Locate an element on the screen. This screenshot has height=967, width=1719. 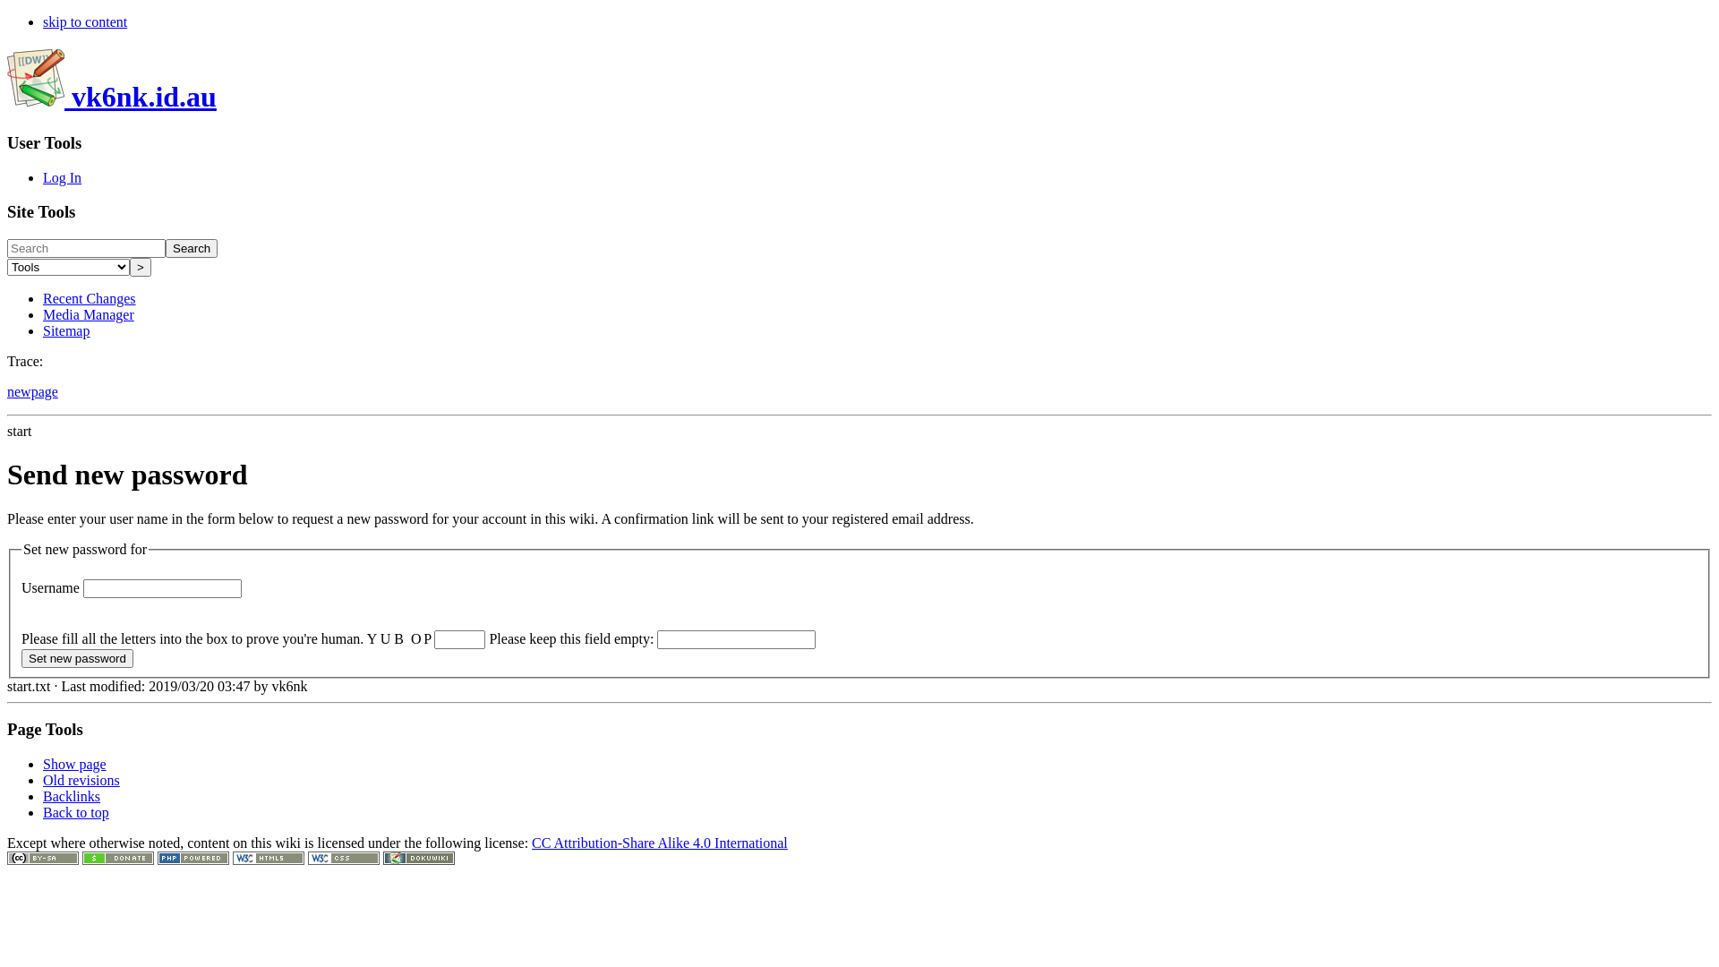
newpage is located at coordinates (32, 392).